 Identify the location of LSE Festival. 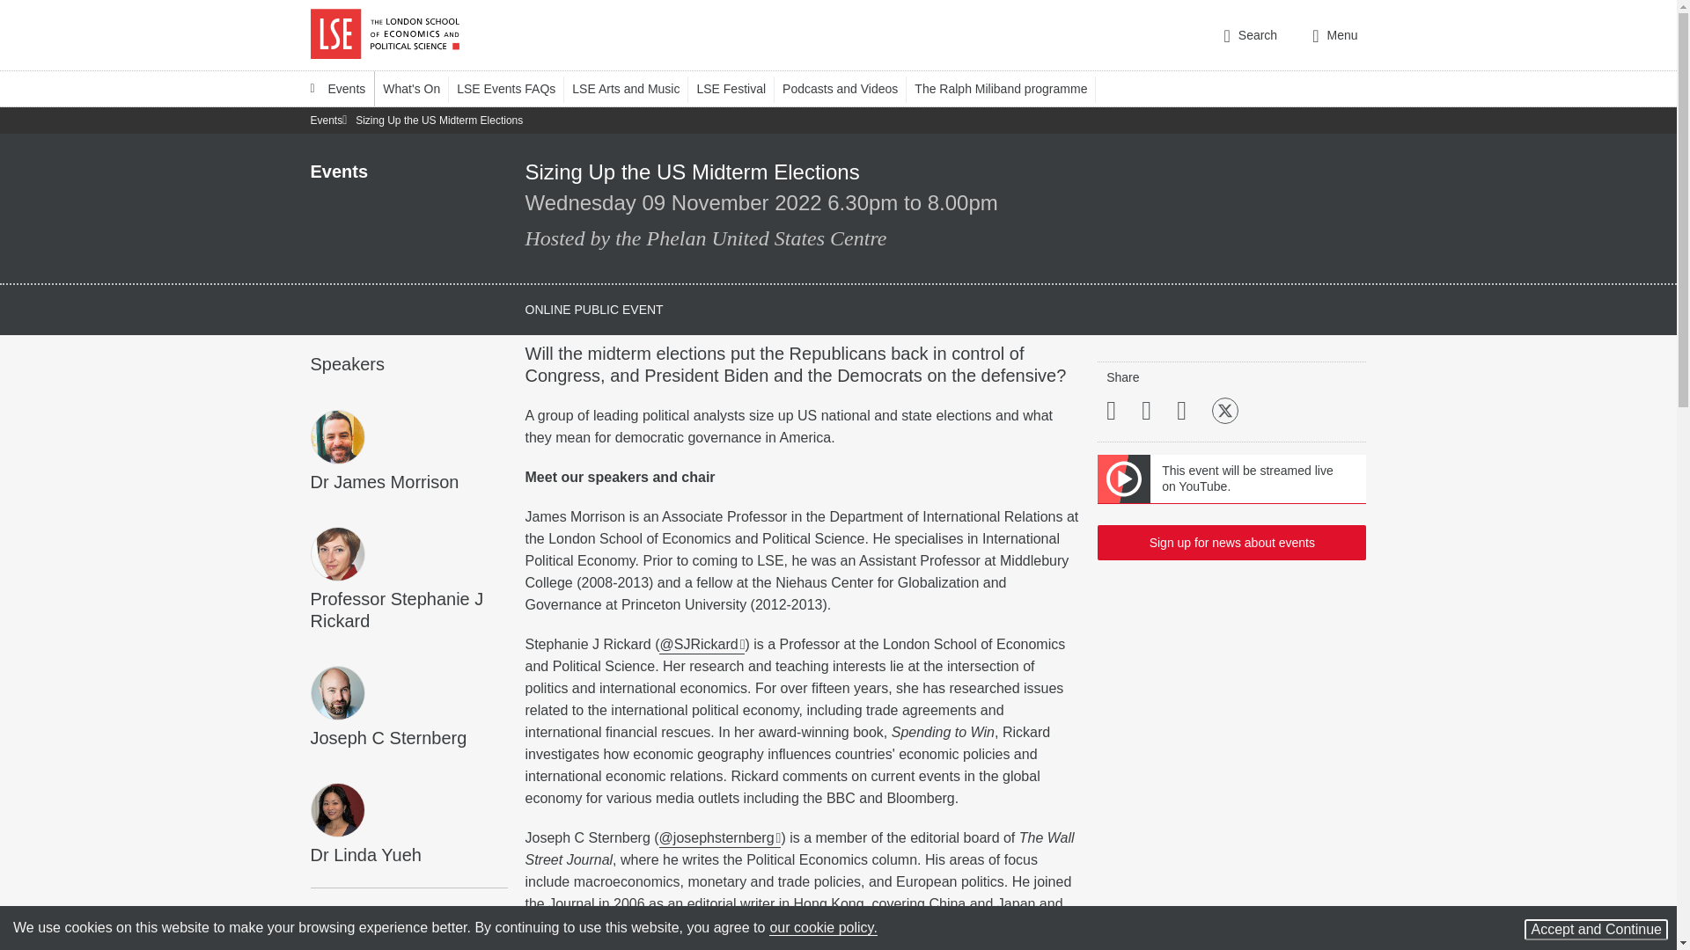
(739, 88).